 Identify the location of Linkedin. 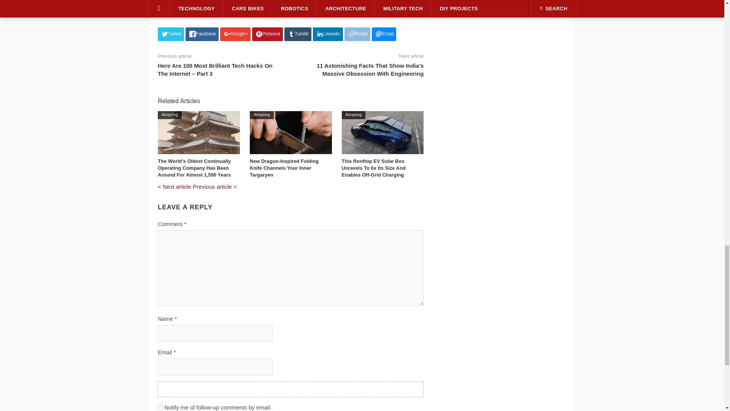
(328, 34).